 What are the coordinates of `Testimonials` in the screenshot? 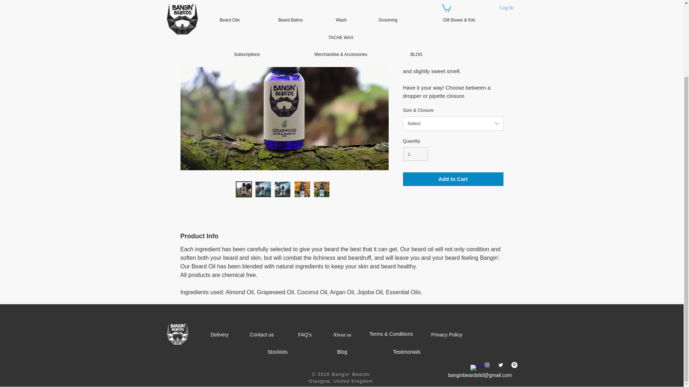 It's located at (406, 352).